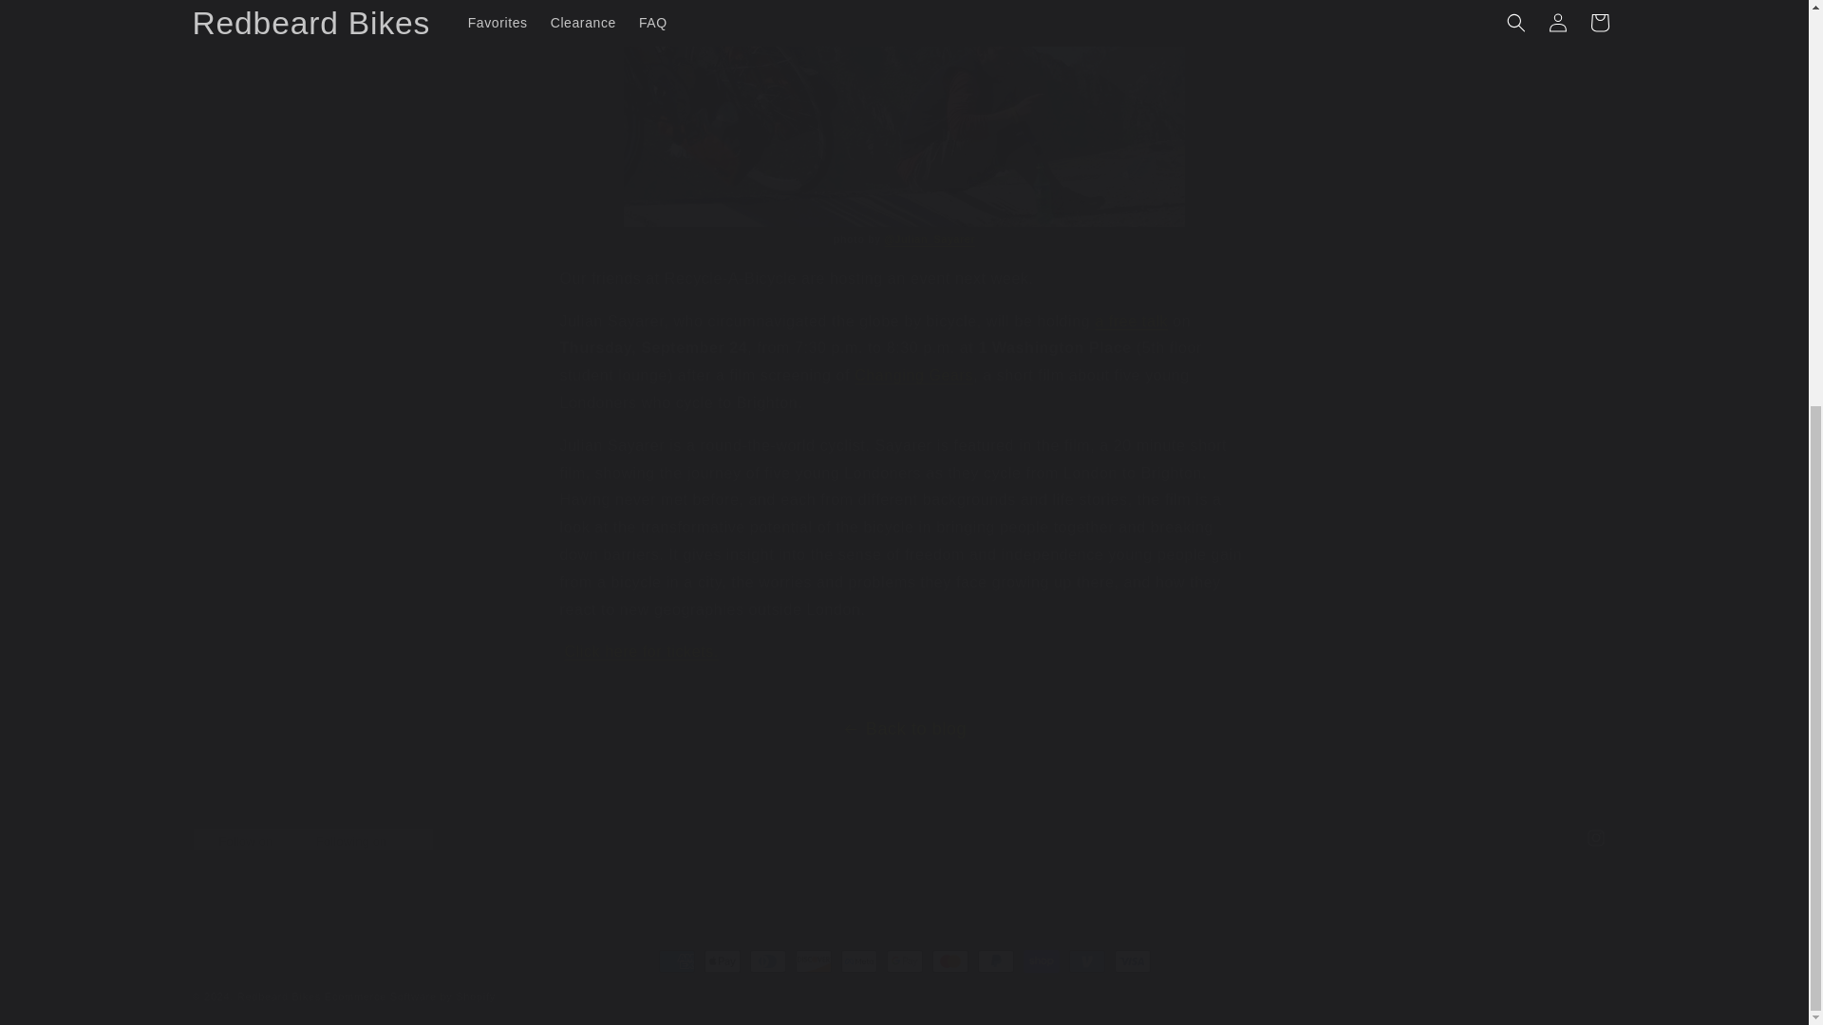 This screenshot has height=1025, width=1823. Describe the element at coordinates (1595, 837) in the screenshot. I see `Instagram` at that location.